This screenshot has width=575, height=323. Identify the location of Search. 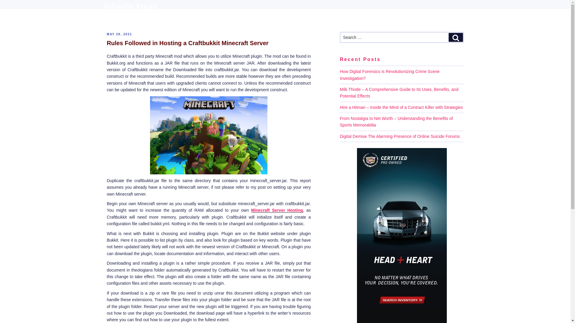
(456, 37).